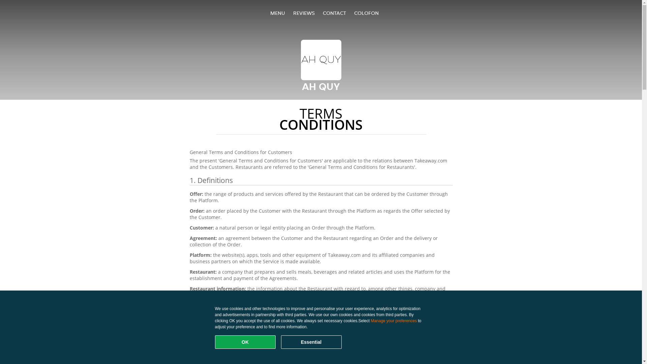 Image resolution: width=647 pixels, height=364 pixels. What do you see at coordinates (278, 13) in the screenshot?
I see `MENU` at bounding box center [278, 13].